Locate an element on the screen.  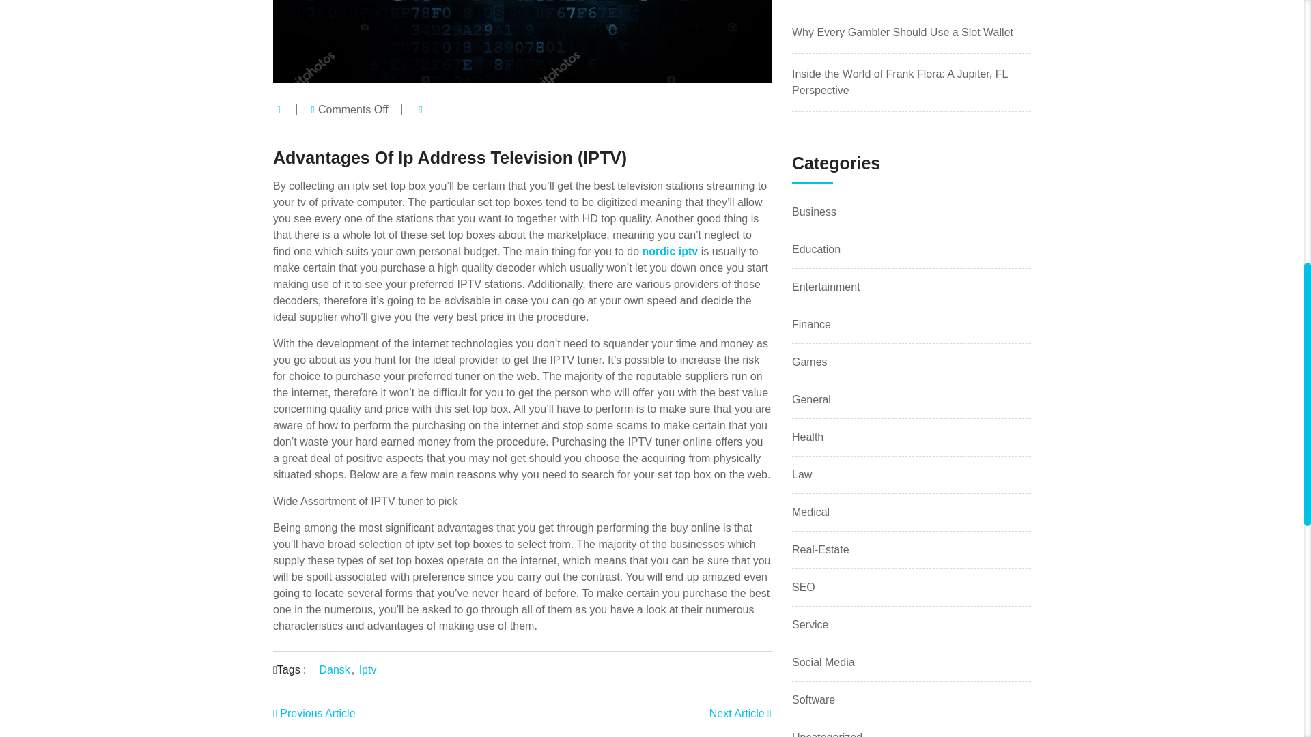
Uncategorized is located at coordinates (827, 734).